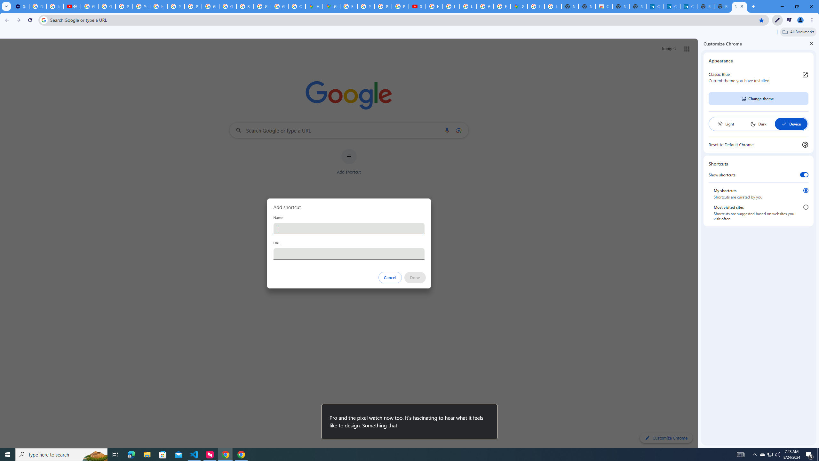  What do you see at coordinates (245, 6) in the screenshot?
I see `Sign in - Google Accounts` at bounding box center [245, 6].